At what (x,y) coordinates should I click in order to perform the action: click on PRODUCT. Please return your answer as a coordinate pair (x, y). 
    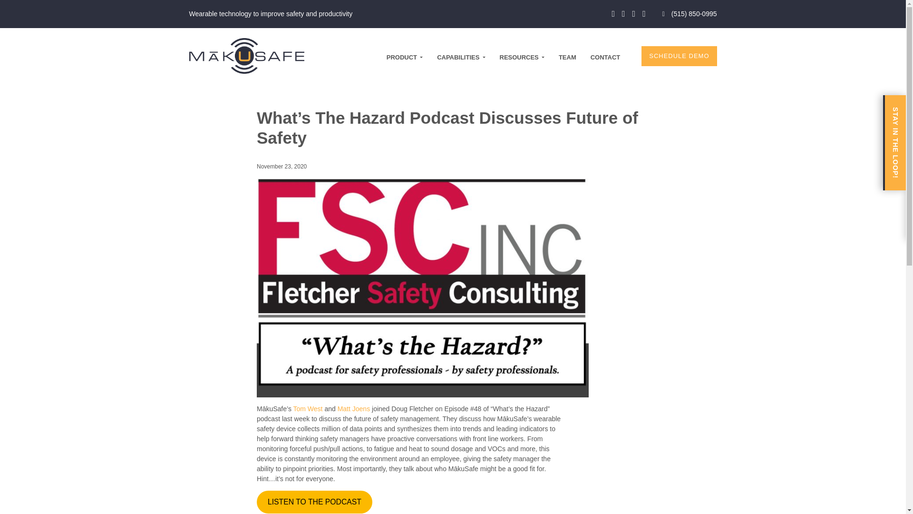
    Looking at the image, I should click on (404, 57).